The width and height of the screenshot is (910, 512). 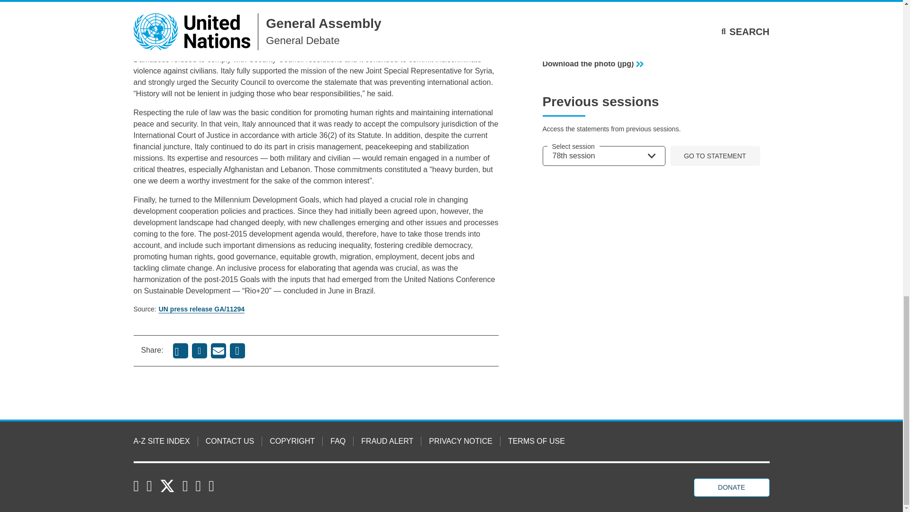 I want to click on Share this page on Twitter, so click(x=180, y=351).